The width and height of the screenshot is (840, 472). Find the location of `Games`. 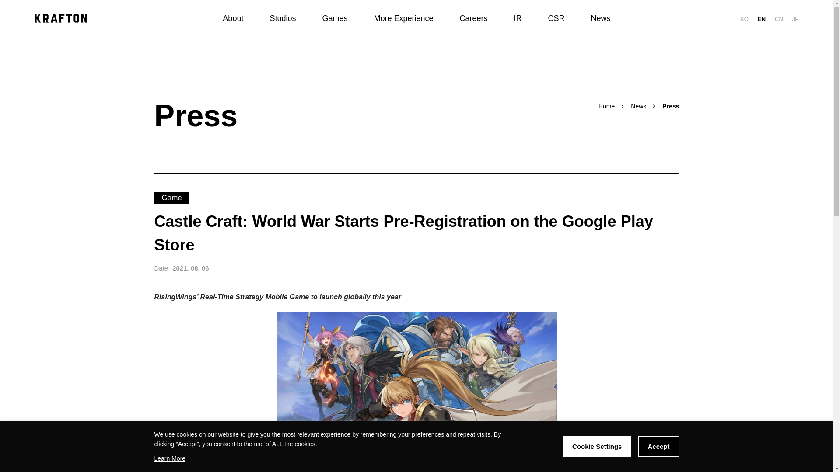

Games is located at coordinates (334, 18).